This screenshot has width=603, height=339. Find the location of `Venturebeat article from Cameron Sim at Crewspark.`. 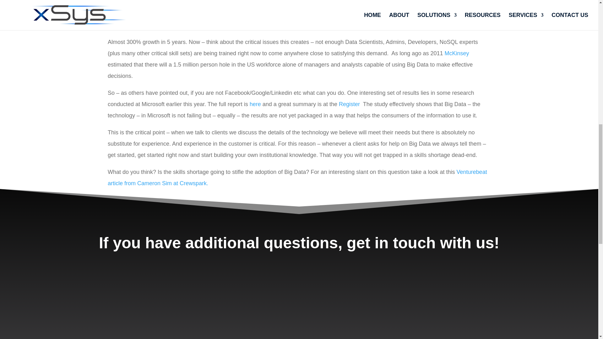

Venturebeat article from Cameron Sim at Crewspark. is located at coordinates (297, 178).